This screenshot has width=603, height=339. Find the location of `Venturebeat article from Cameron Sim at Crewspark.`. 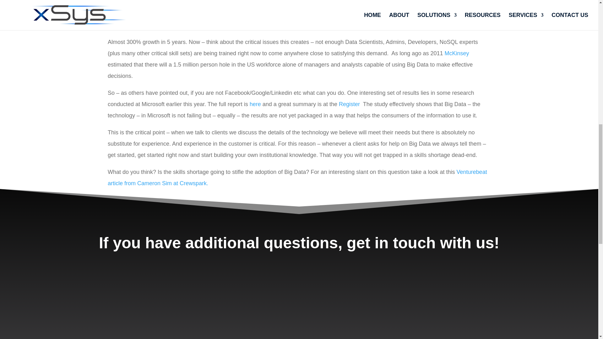

Venturebeat article from Cameron Sim at Crewspark. is located at coordinates (297, 178).